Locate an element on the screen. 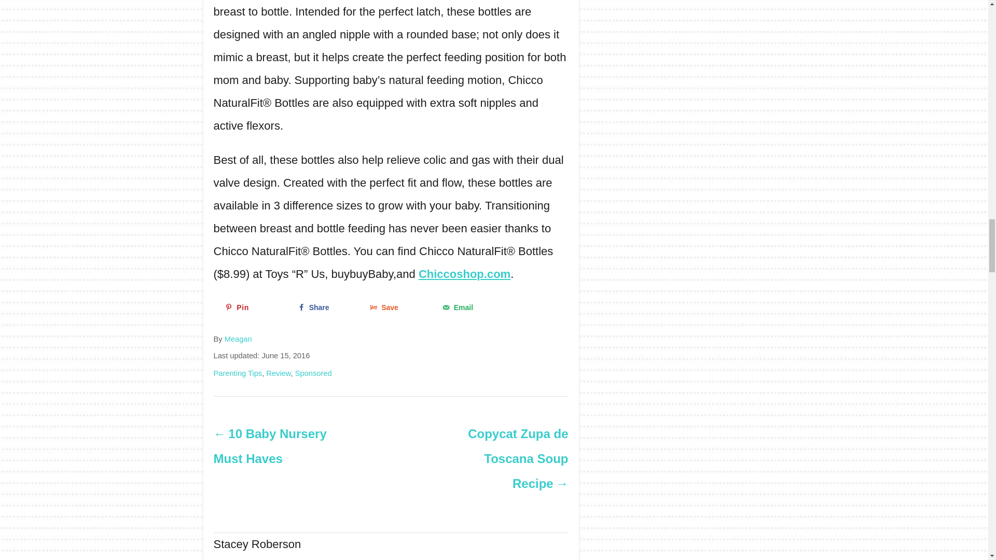 Image resolution: width=996 pixels, height=560 pixels. Share on Facebook is located at coordinates (326, 307).